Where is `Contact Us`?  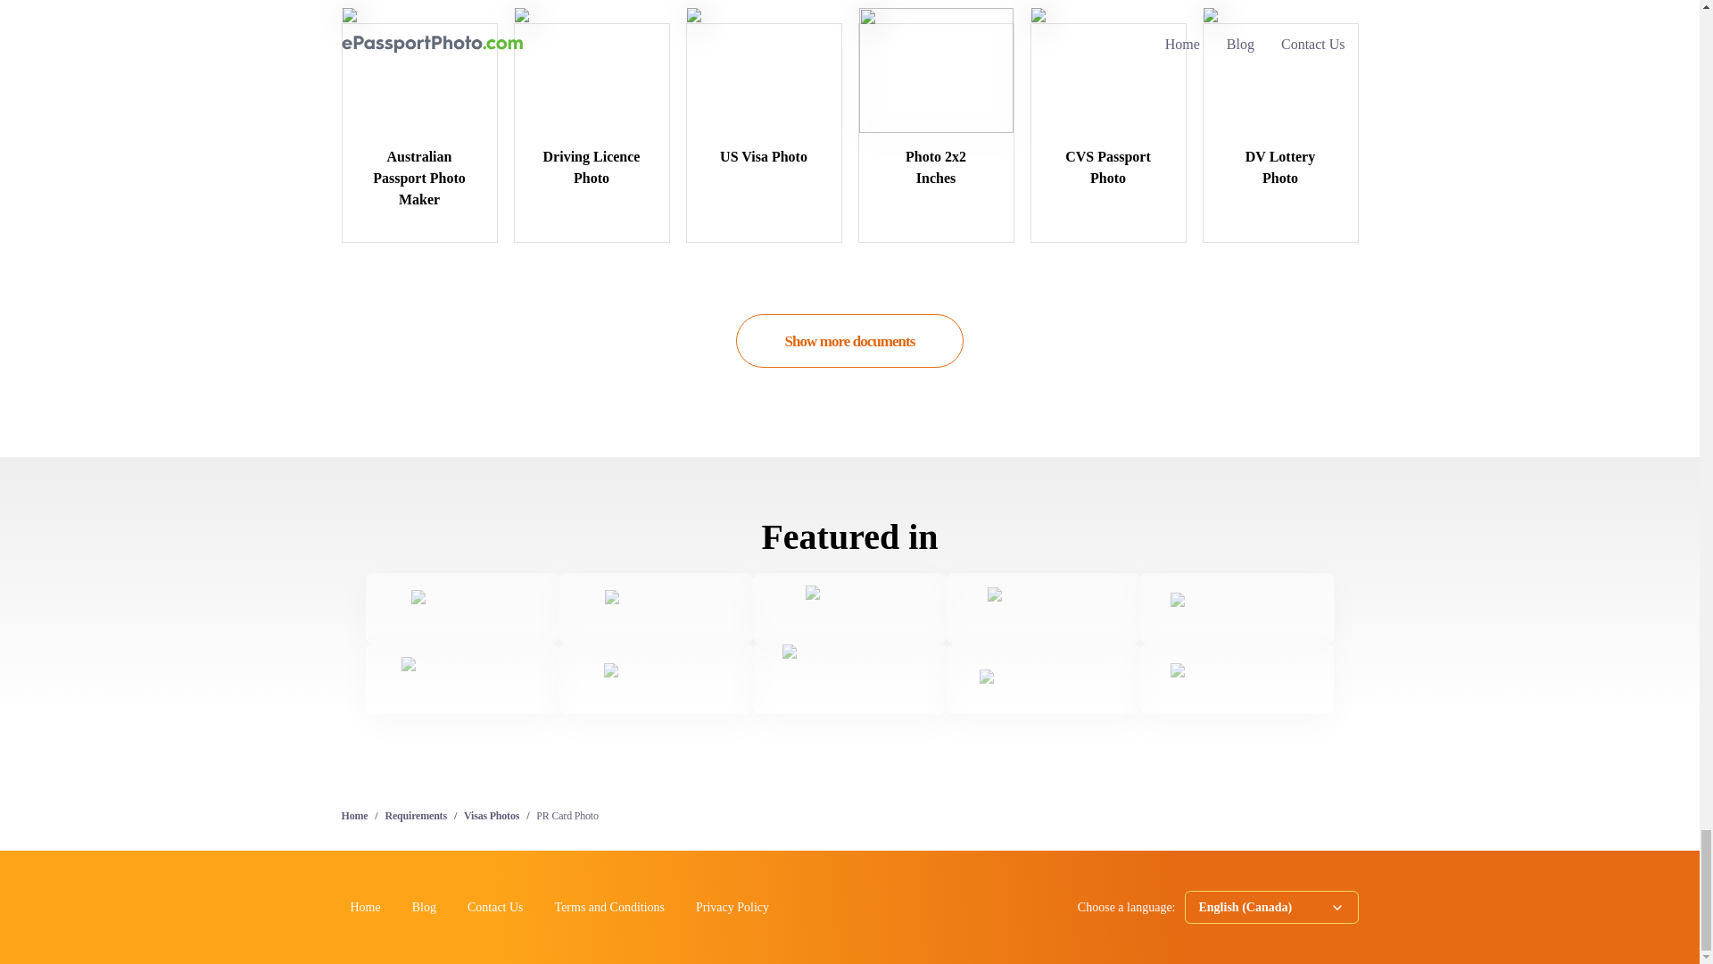
Contact Us is located at coordinates (496, 907).